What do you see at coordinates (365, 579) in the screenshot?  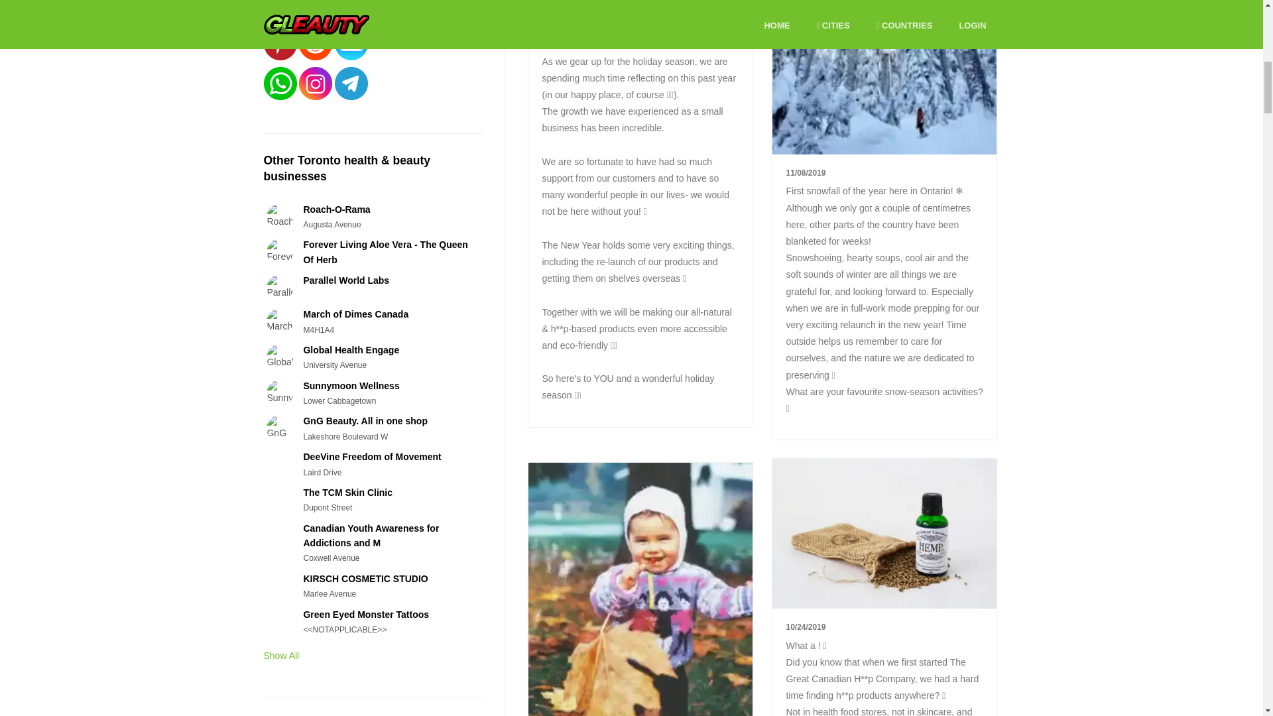 I see `KIRSCH COSMETIC STUDIO` at bounding box center [365, 579].